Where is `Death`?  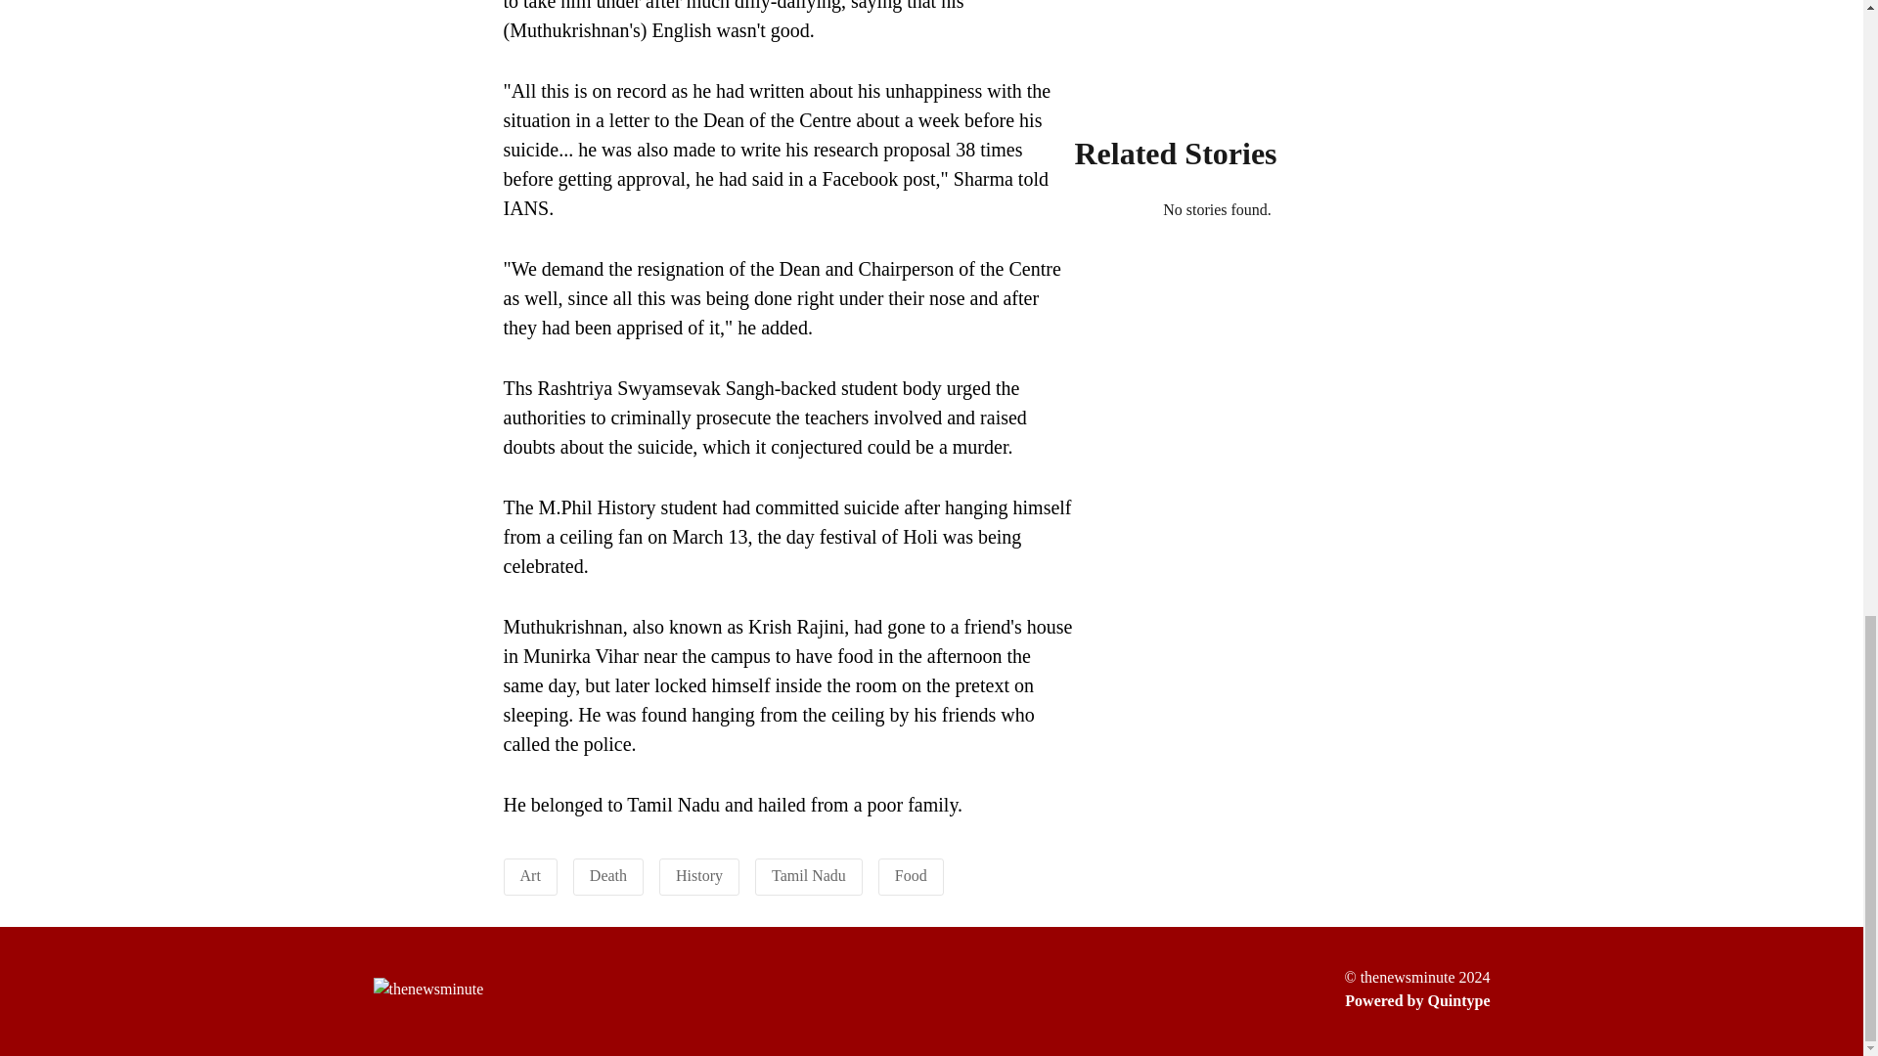
Death is located at coordinates (608, 874).